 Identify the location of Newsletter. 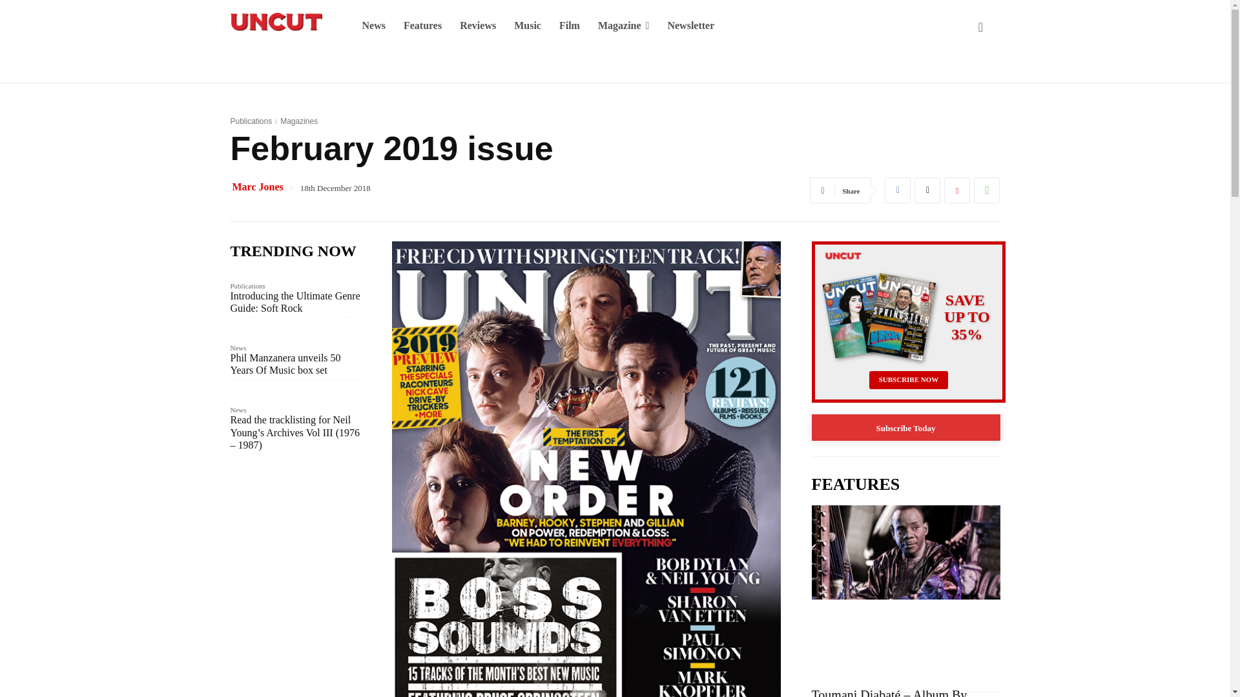
(690, 26).